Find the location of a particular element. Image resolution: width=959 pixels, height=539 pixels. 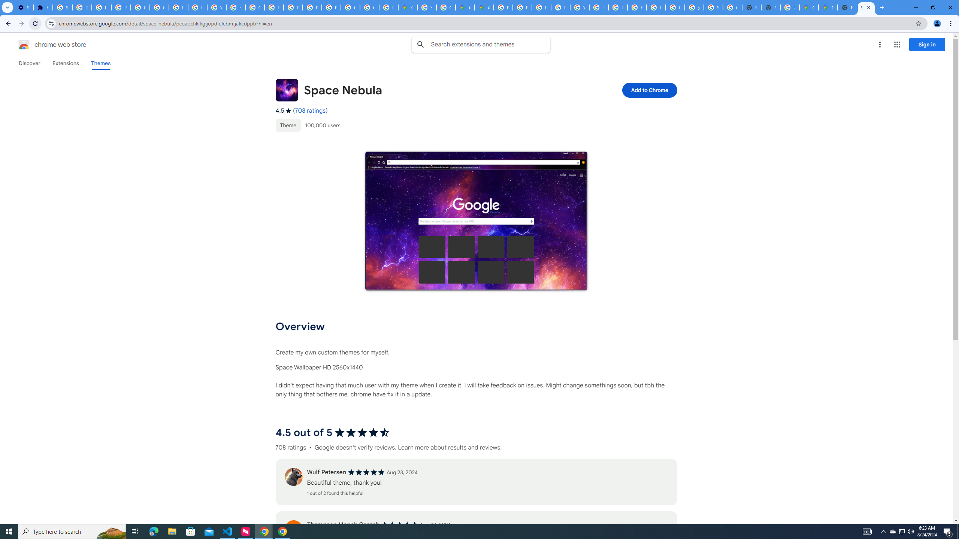

Learn more about results and reviews. is located at coordinates (450, 448).